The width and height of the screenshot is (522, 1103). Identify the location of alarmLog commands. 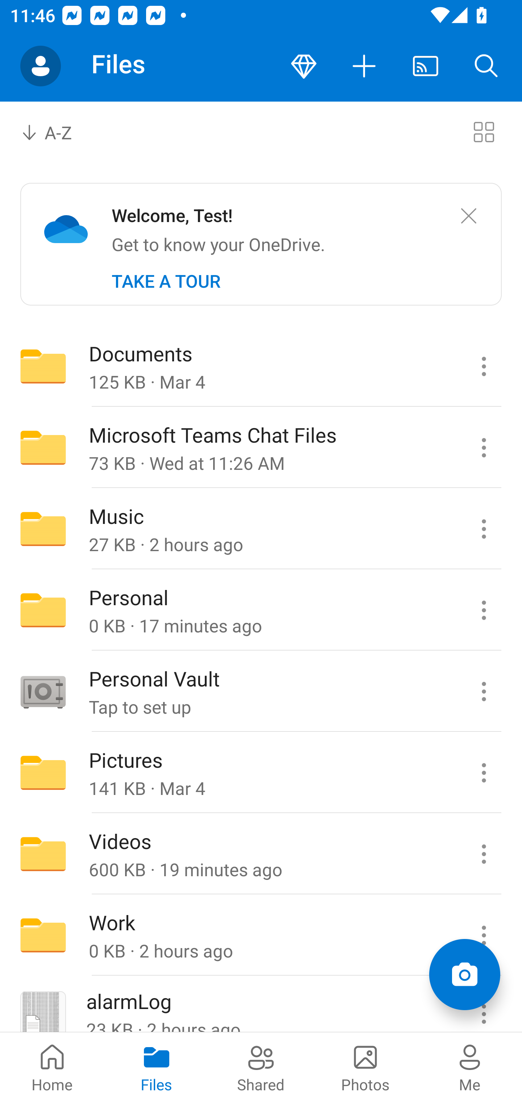
(484, 1004).